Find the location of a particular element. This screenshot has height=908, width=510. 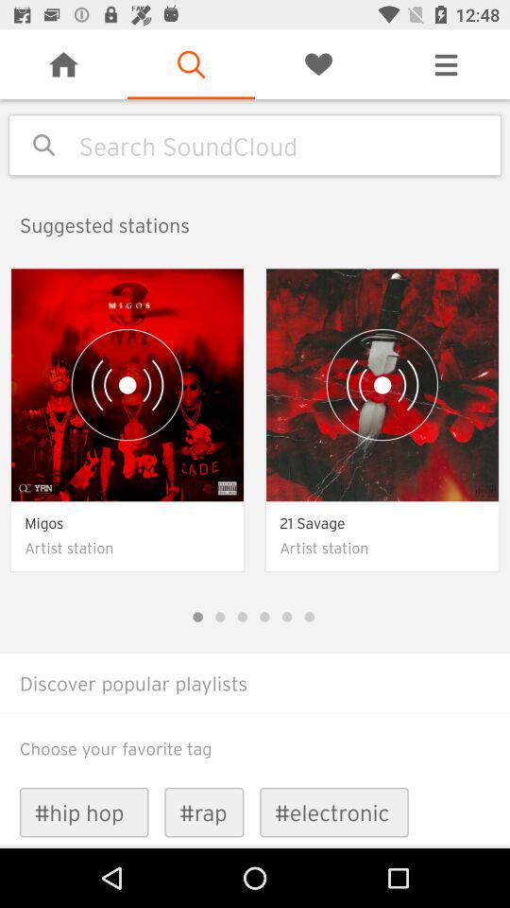

tap the icon next to #hip hop is located at coordinates (204, 812).